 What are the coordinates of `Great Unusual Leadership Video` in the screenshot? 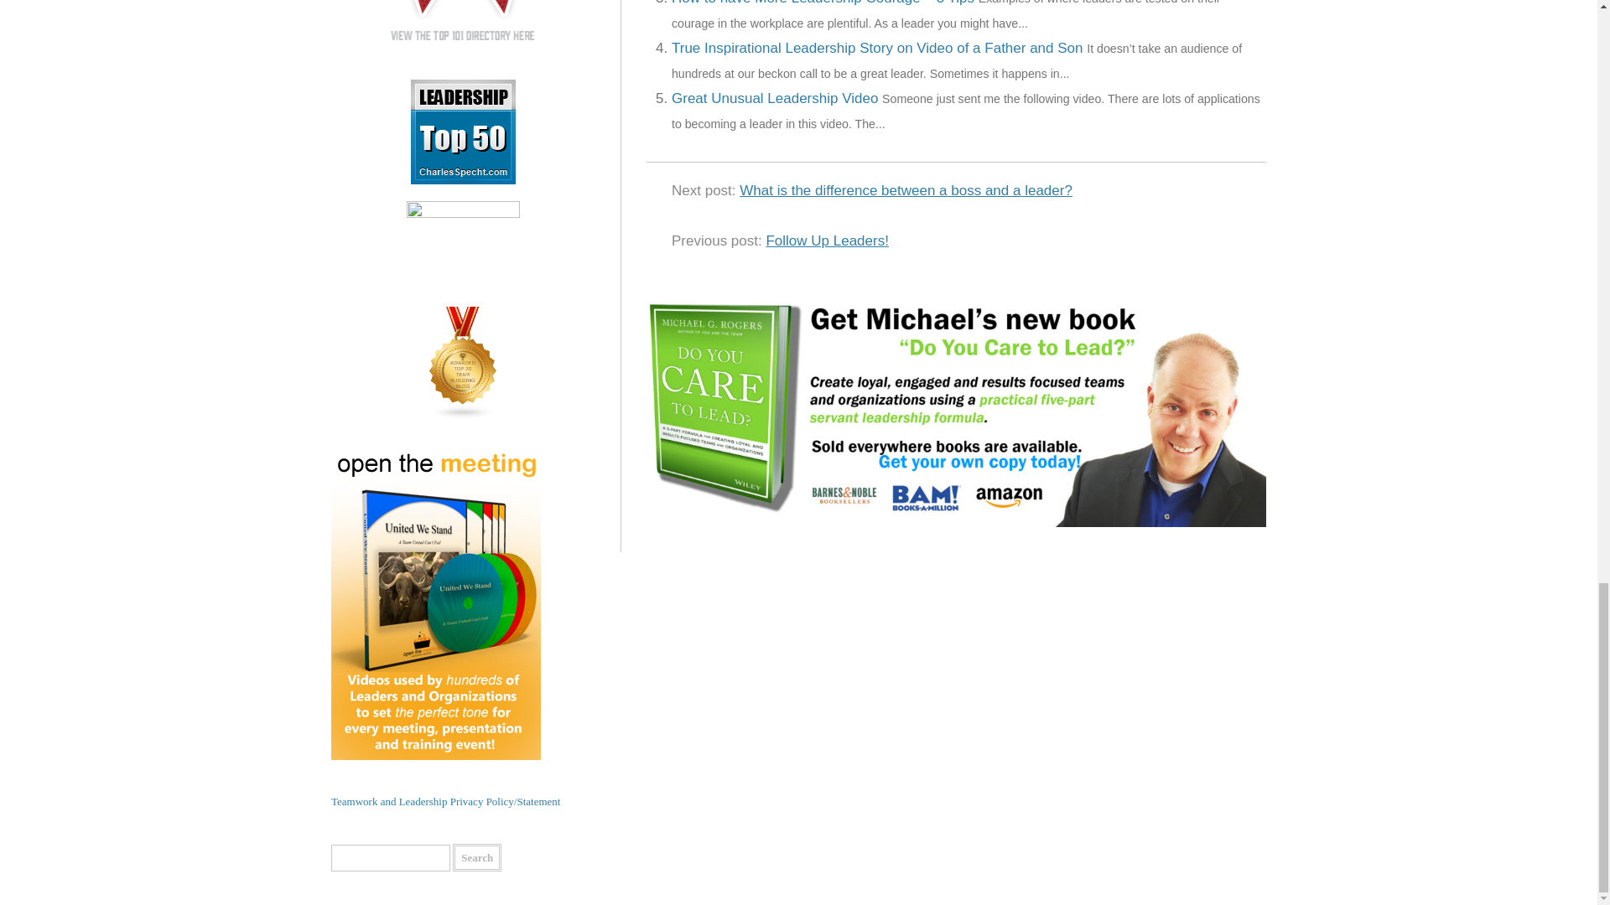 It's located at (774, 99).